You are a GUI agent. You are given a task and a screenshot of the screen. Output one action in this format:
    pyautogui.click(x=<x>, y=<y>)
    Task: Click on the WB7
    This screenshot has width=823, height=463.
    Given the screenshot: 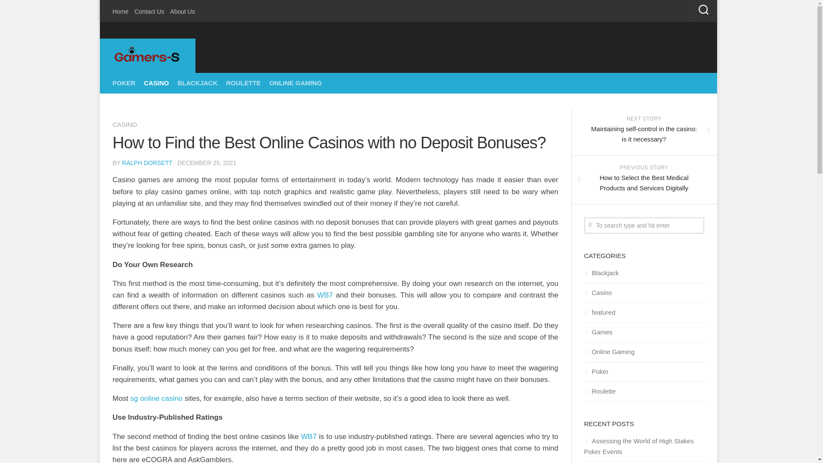 What is the action you would take?
    pyautogui.click(x=309, y=436)
    